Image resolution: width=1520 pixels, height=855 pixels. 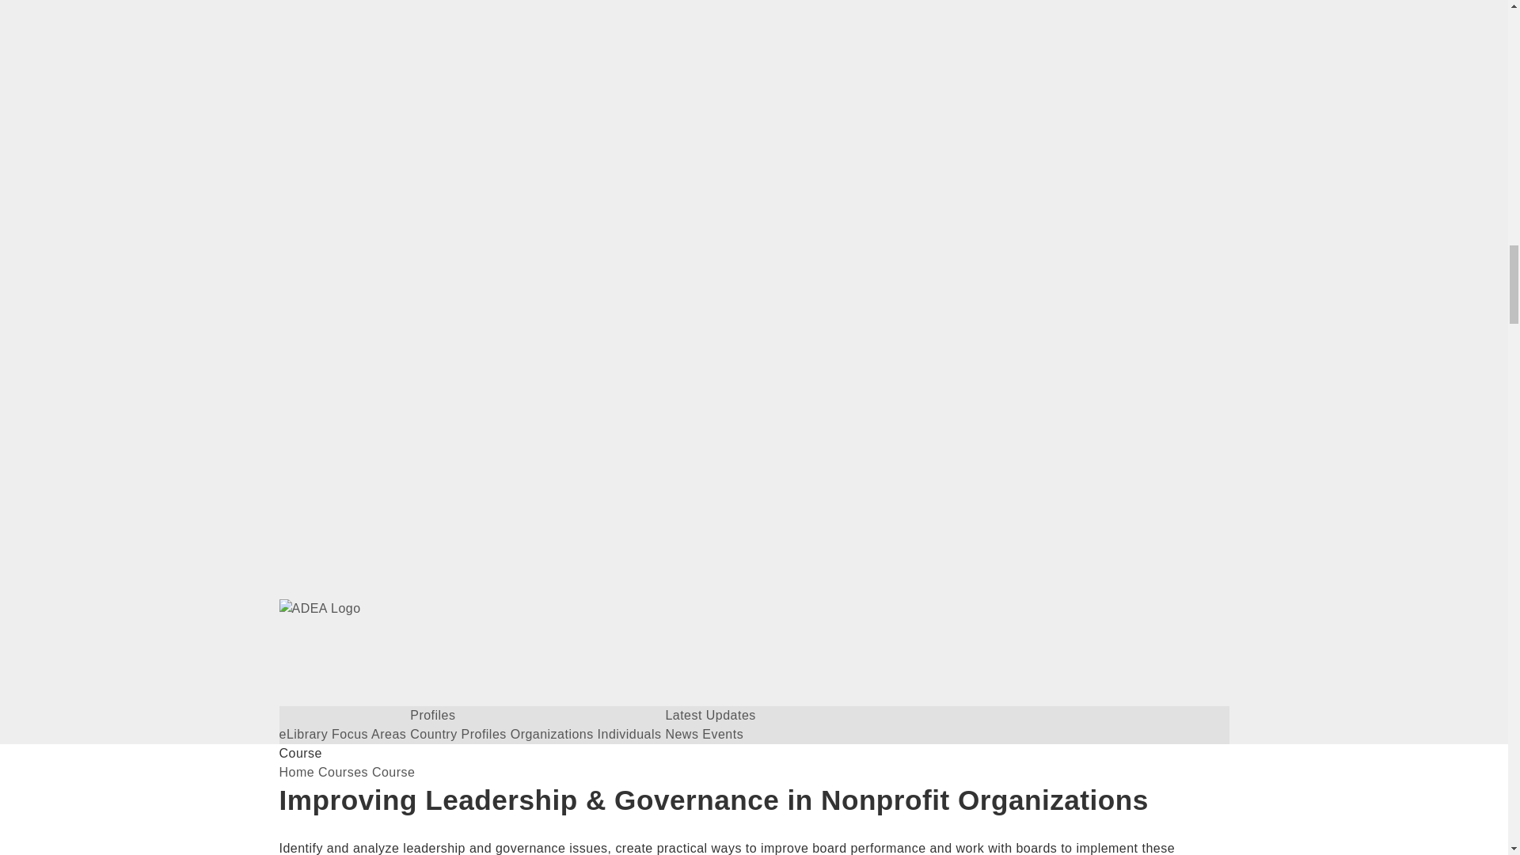 I want to click on Individuals, so click(x=629, y=735).